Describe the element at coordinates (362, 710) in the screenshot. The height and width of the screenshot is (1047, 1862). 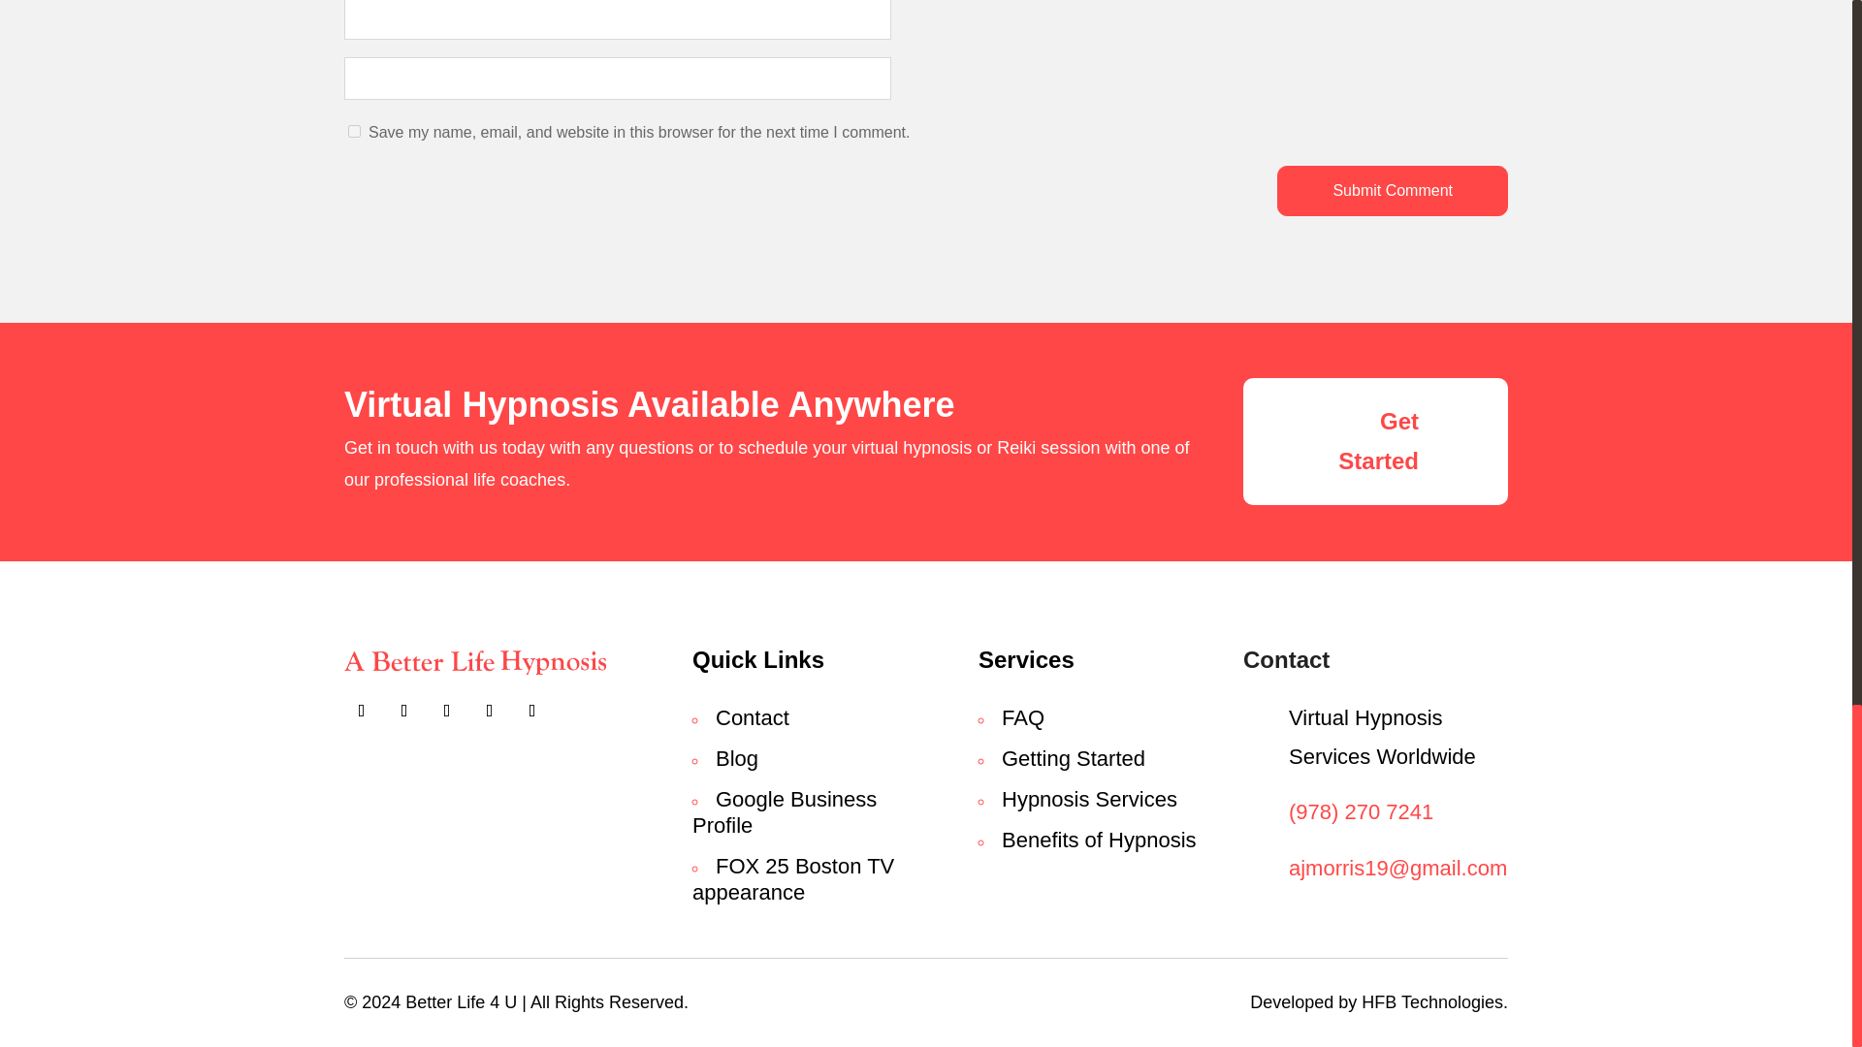
I see `Follow on Facebook` at that location.